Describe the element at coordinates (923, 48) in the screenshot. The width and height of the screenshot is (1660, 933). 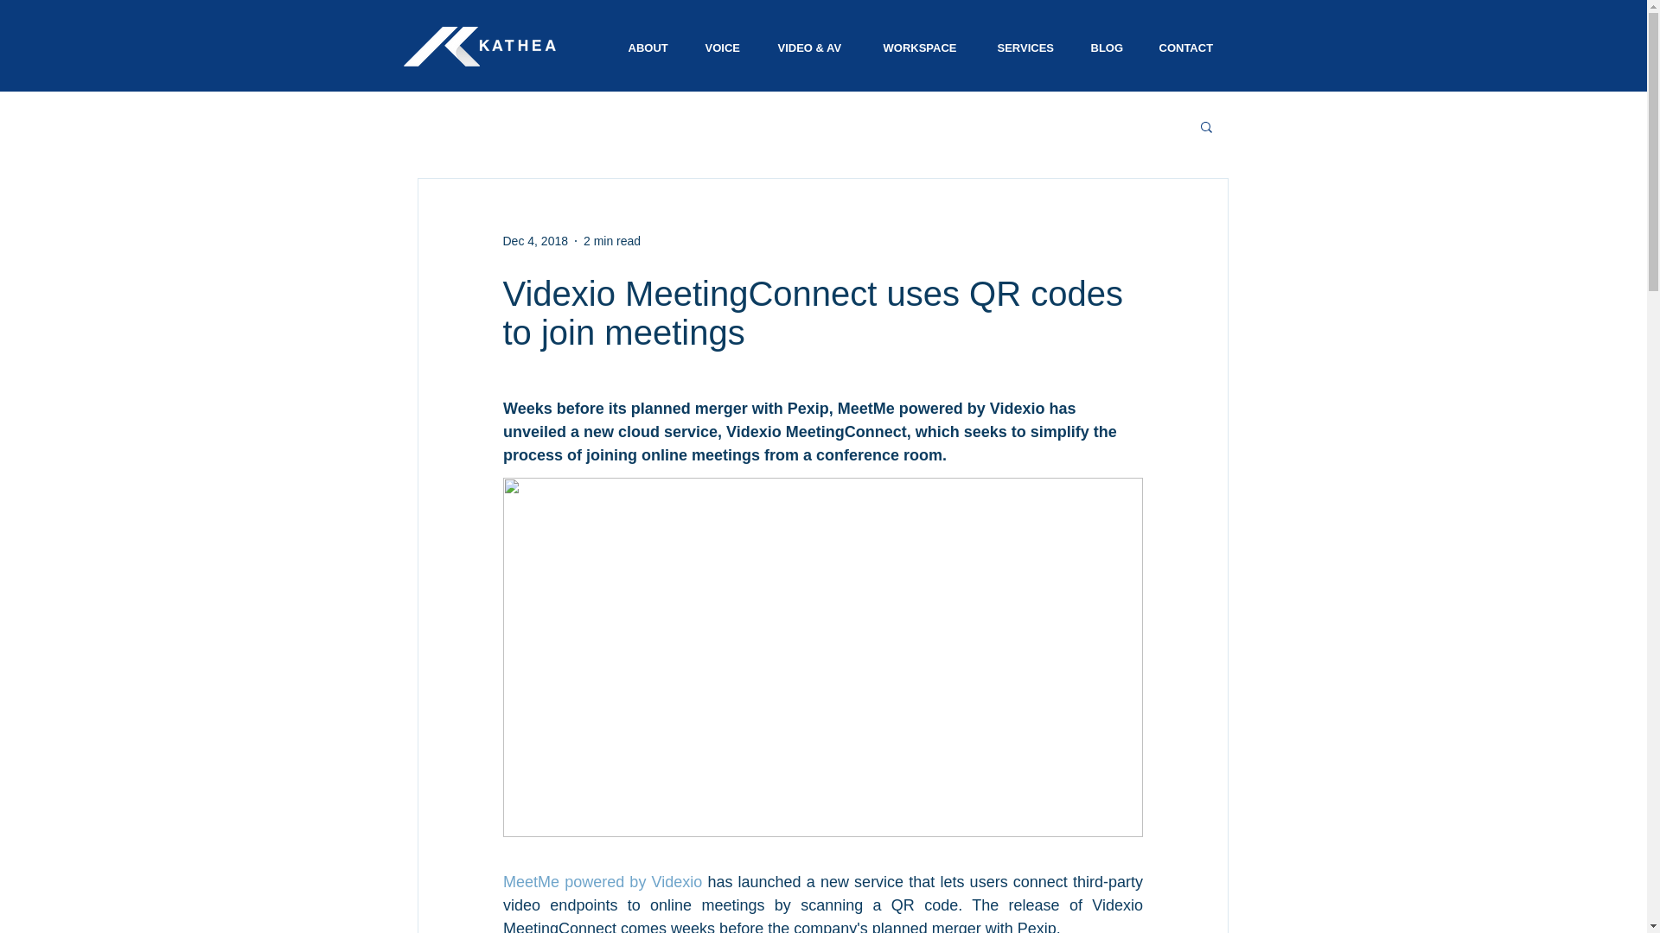
I see `WORKSPACE` at that location.